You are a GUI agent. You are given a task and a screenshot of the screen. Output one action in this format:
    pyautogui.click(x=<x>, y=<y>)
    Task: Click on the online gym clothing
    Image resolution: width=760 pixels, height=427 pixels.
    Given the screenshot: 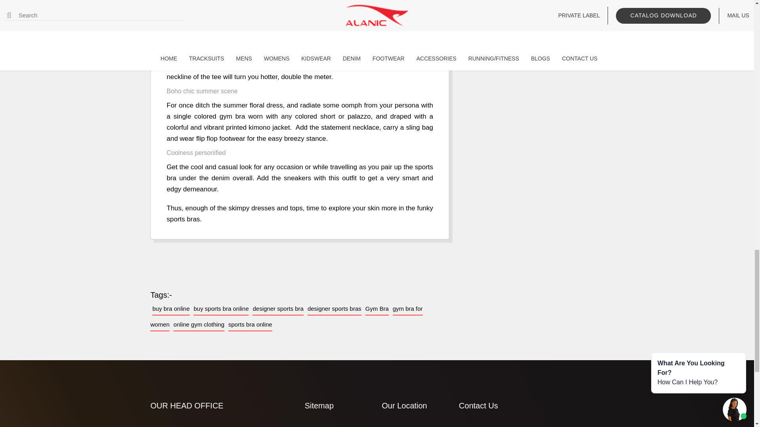 What is the action you would take?
    pyautogui.click(x=199, y=325)
    